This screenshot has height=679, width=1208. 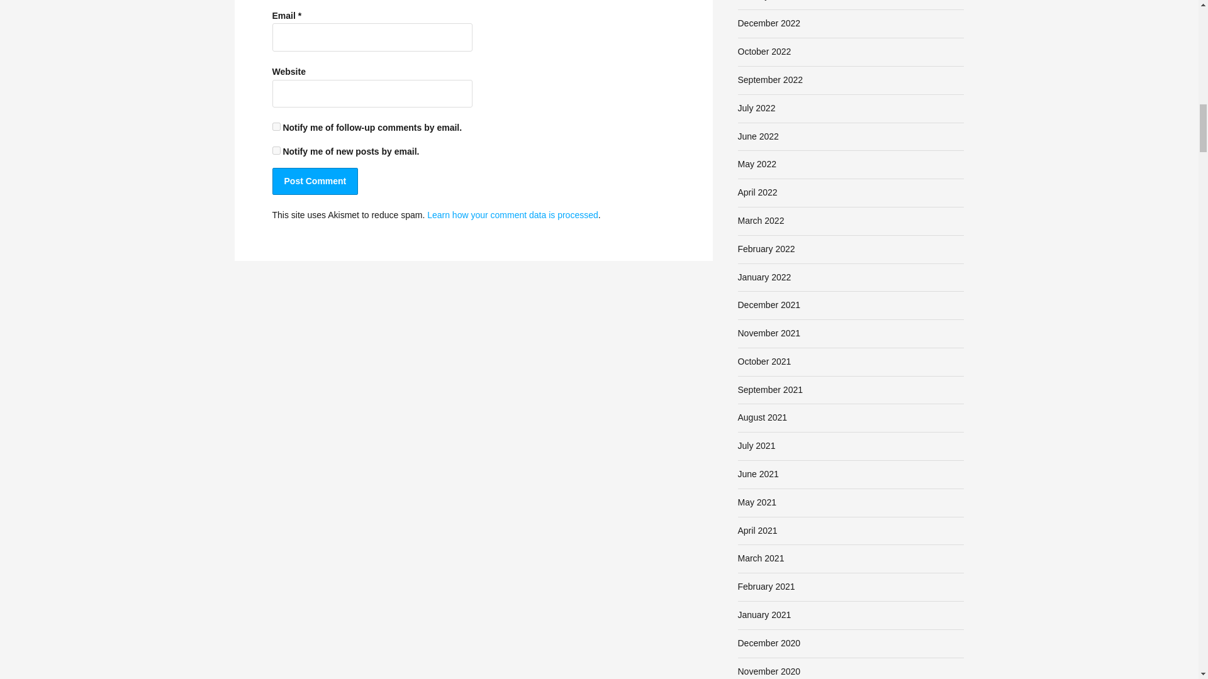 I want to click on Post Comment, so click(x=315, y=181).